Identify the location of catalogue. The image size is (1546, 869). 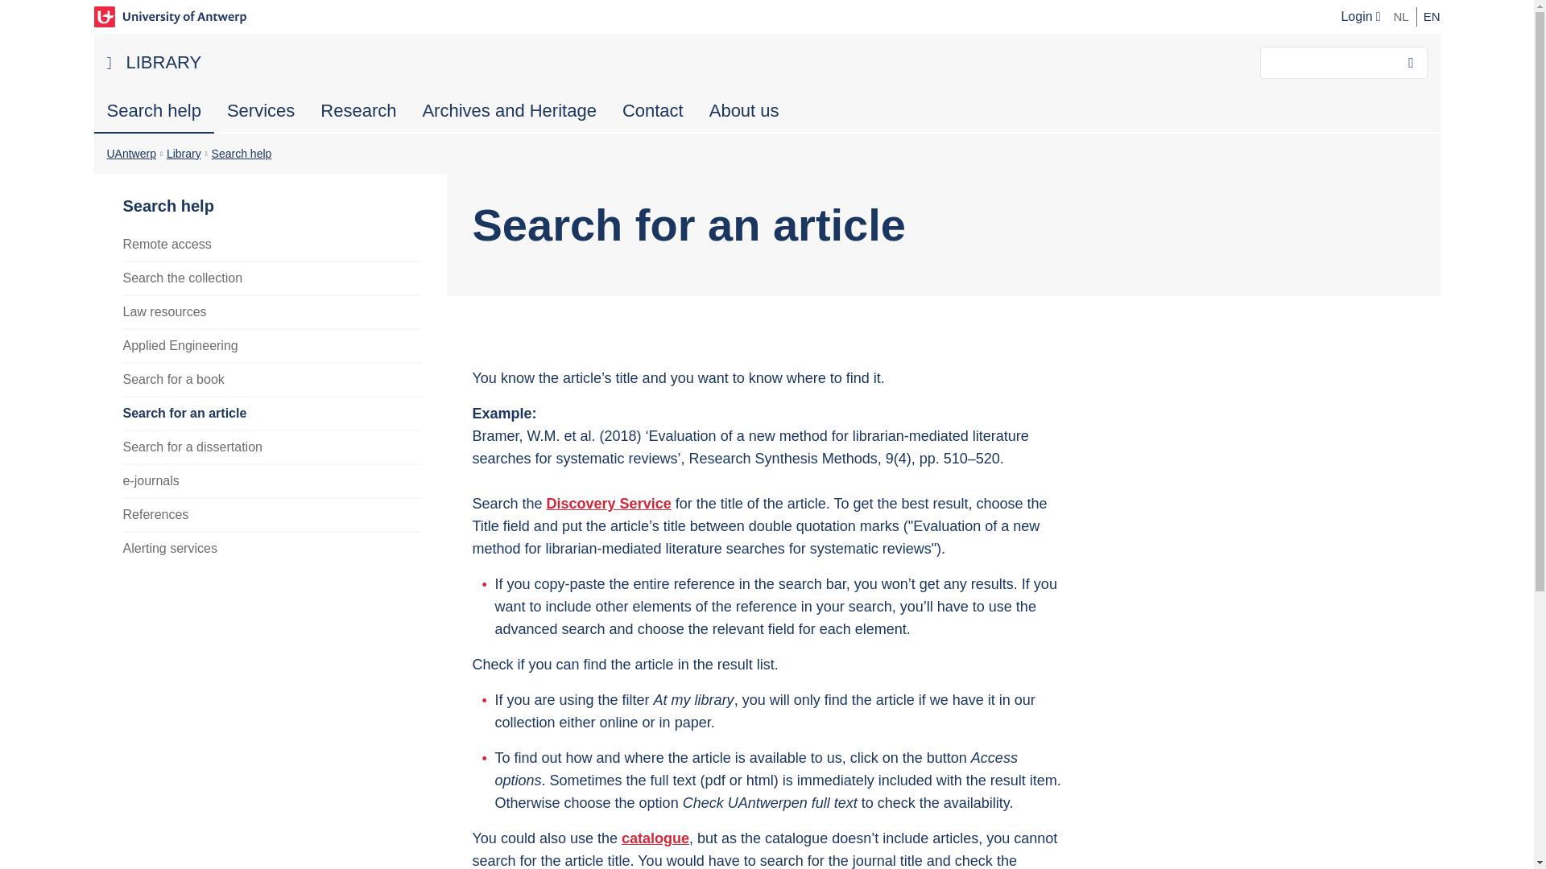
(655, 838).